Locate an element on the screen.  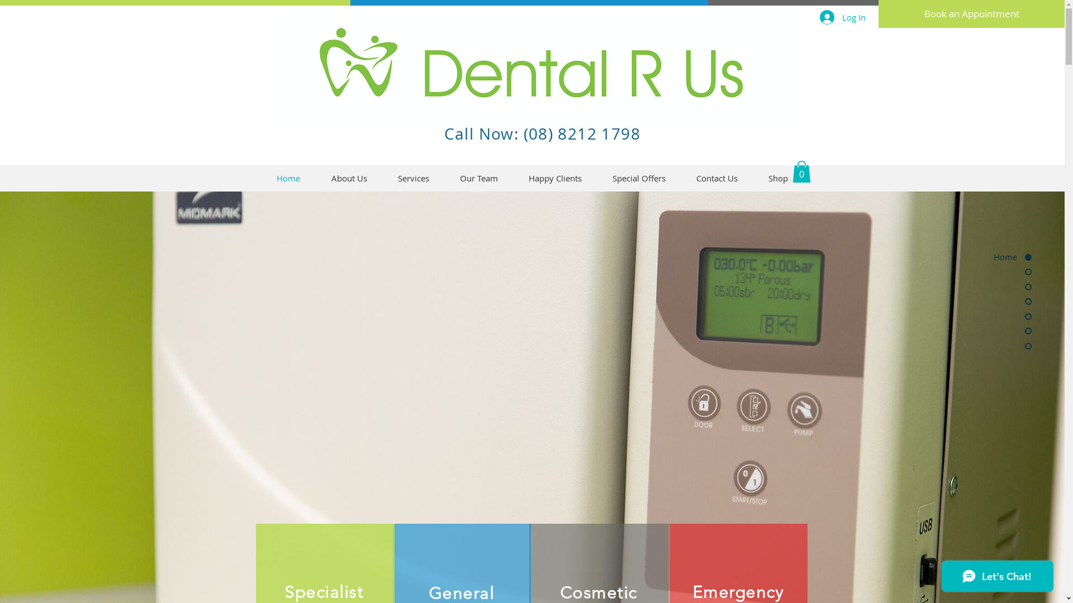
Book an Appointment is located at coordinates (971, 14).